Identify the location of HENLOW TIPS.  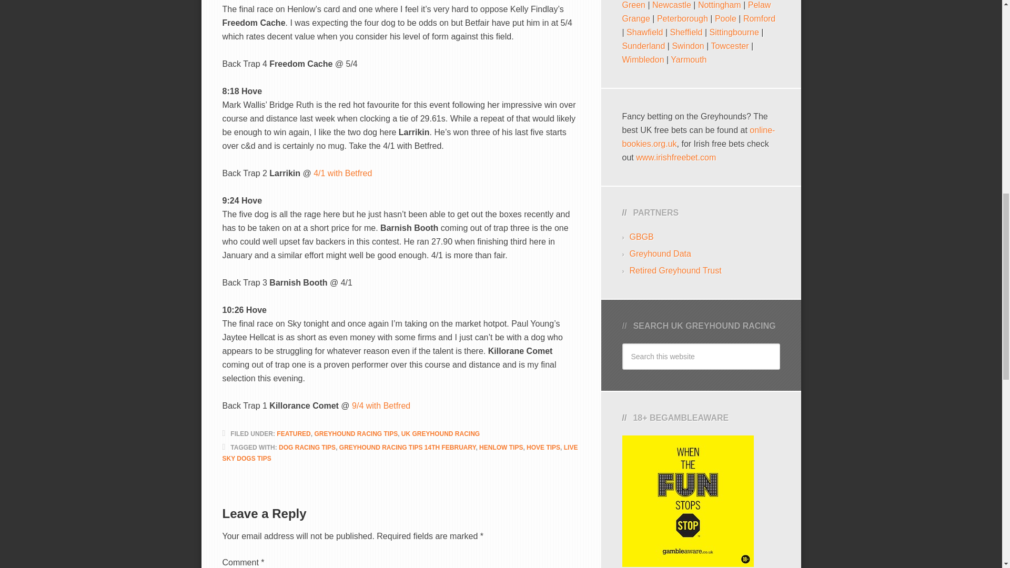
(501, 447).